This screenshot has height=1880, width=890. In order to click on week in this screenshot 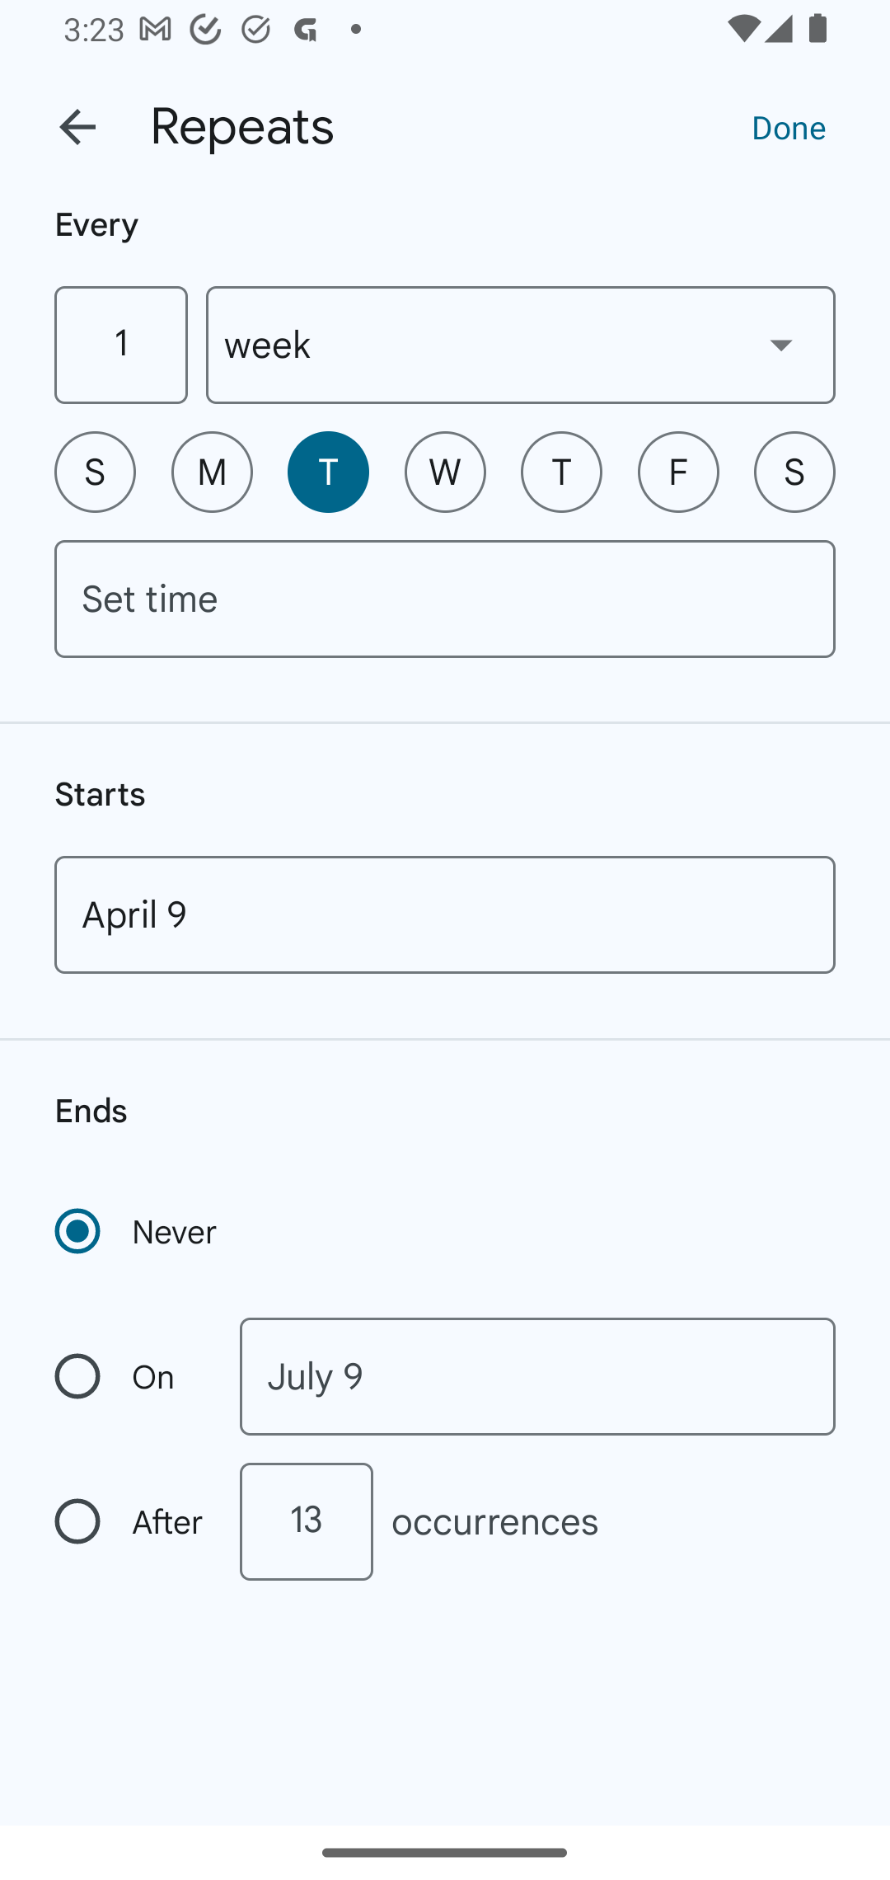, I will do `click(521, 345)`.